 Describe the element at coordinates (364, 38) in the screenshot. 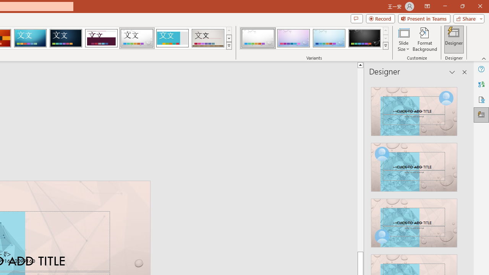

I see `Droplet Variant 4` at that location.